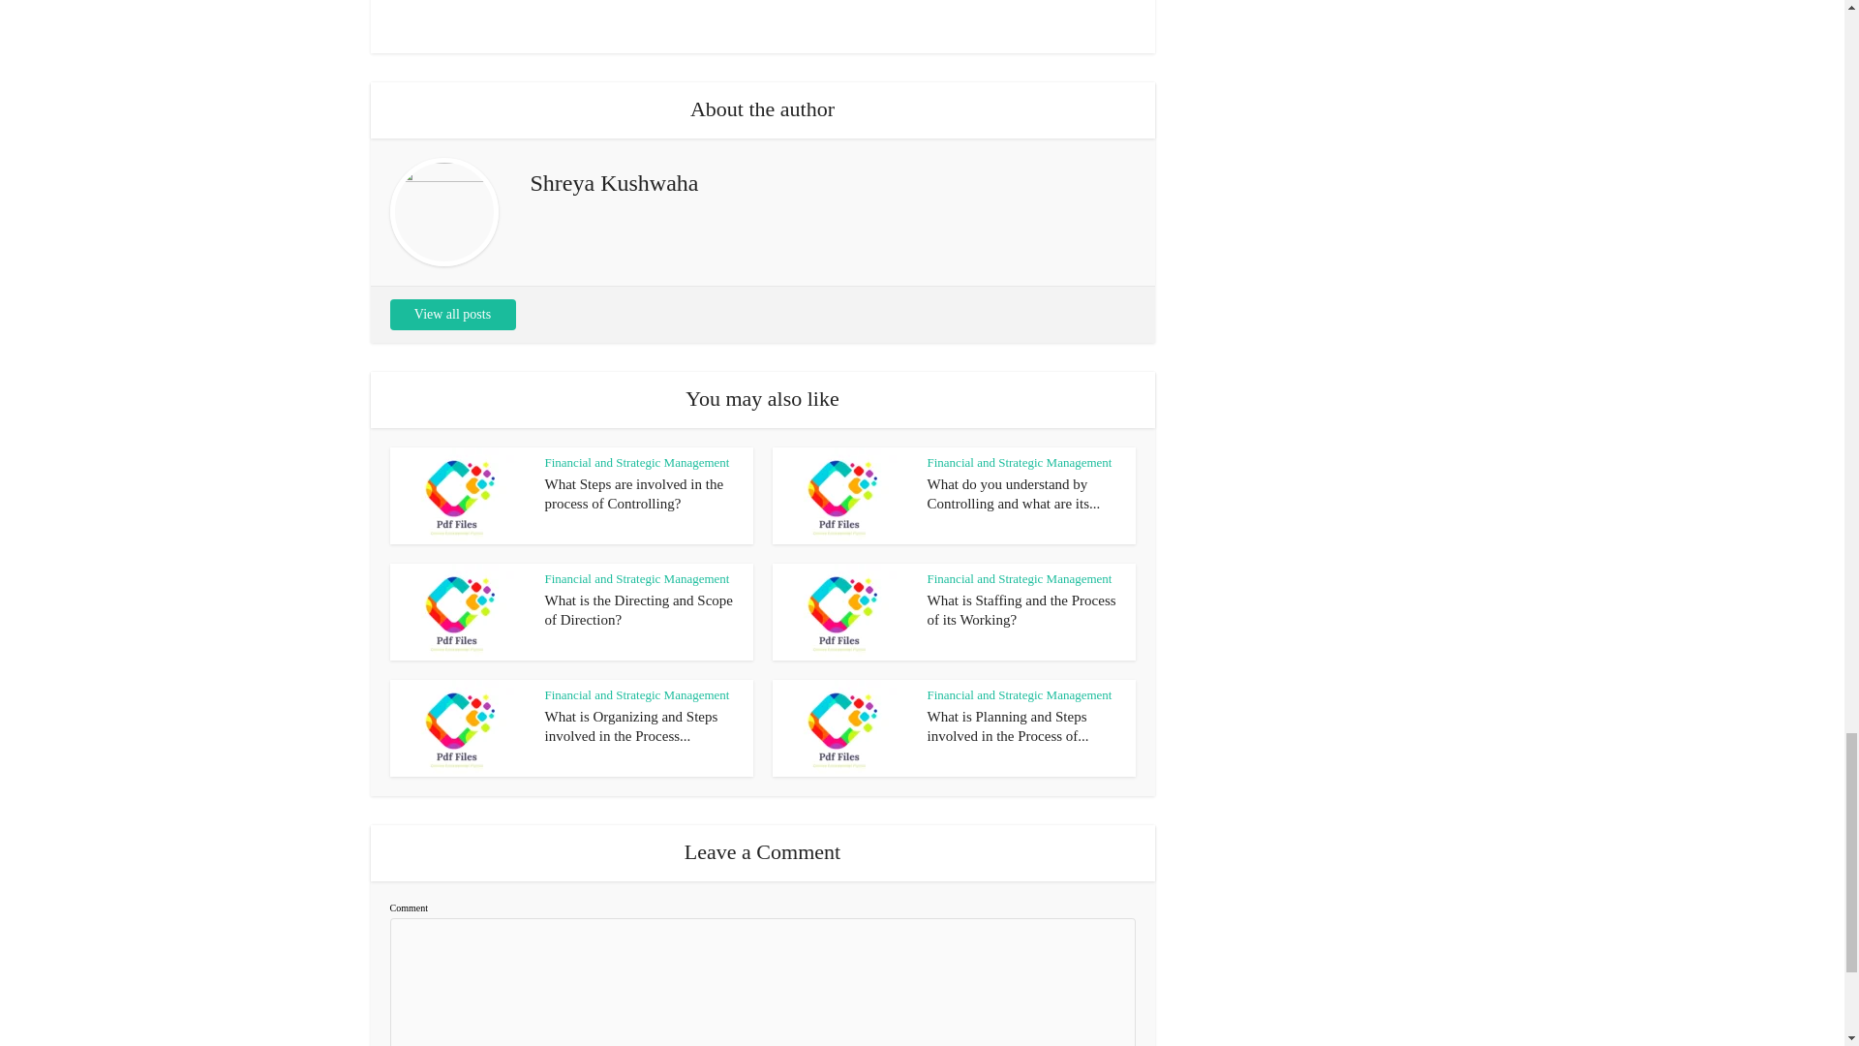 The height and width of the screenshot is (1046, 1859). Describe the element at coordinates (1009, 182) in the screenshot. I see `What is Planning and Steps involved in the Process of...` at that location.